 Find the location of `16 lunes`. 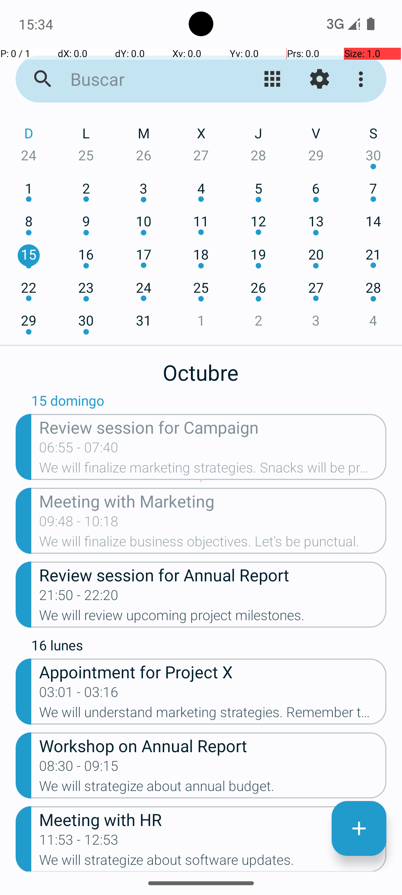

16 lunes is located at coordinates (209, 647).